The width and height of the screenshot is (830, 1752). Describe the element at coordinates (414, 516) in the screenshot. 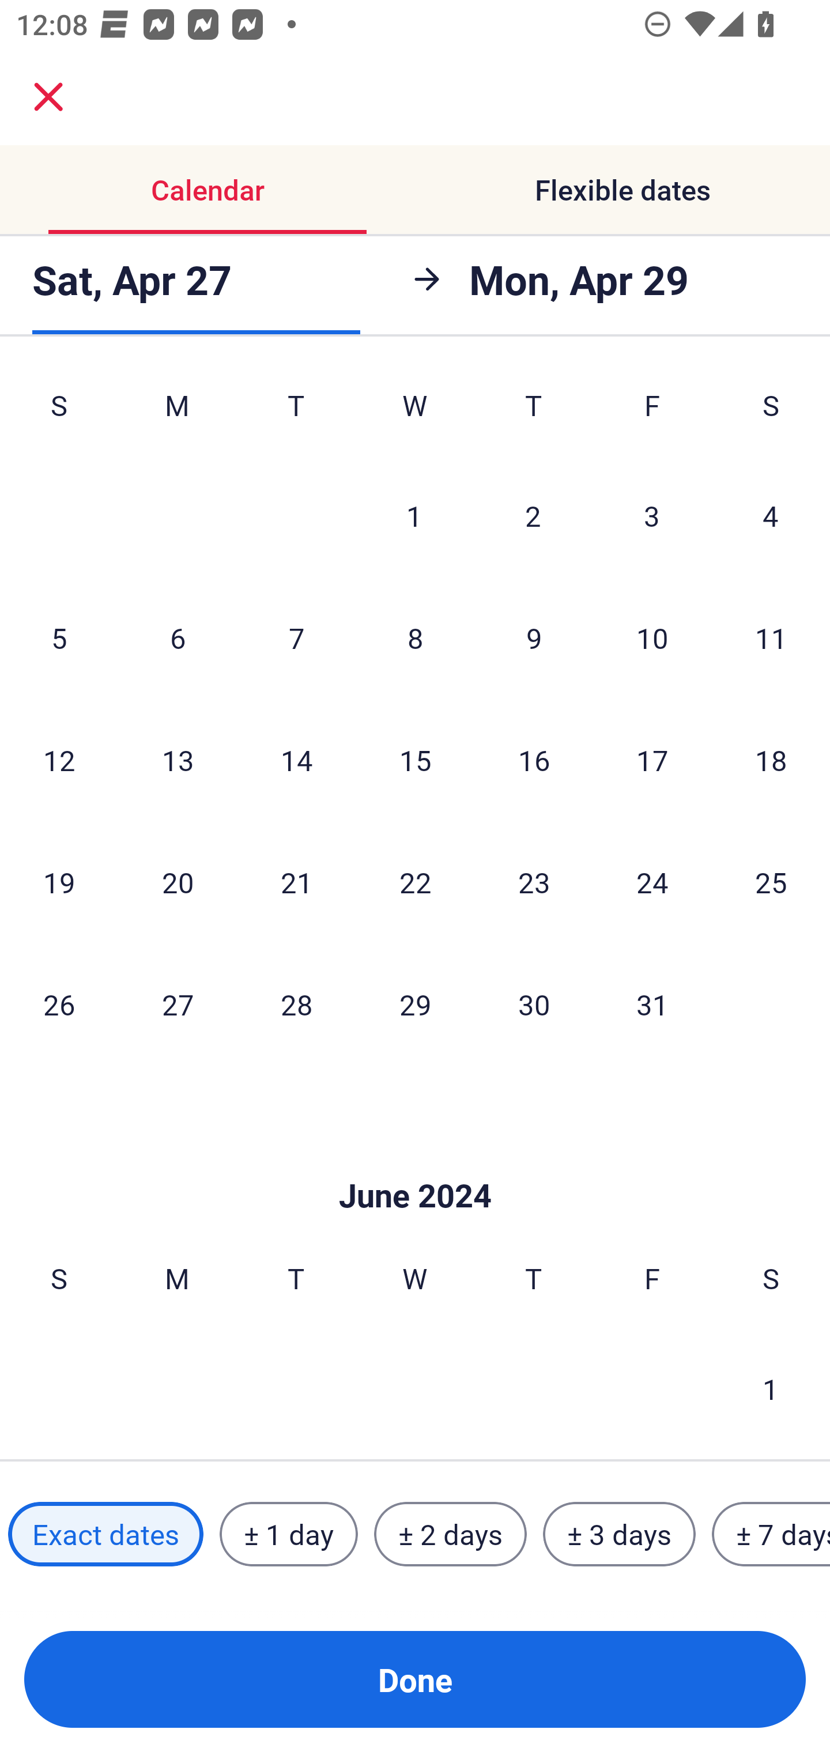

I see `1 Wednesday, May 1, 2024` at that location.